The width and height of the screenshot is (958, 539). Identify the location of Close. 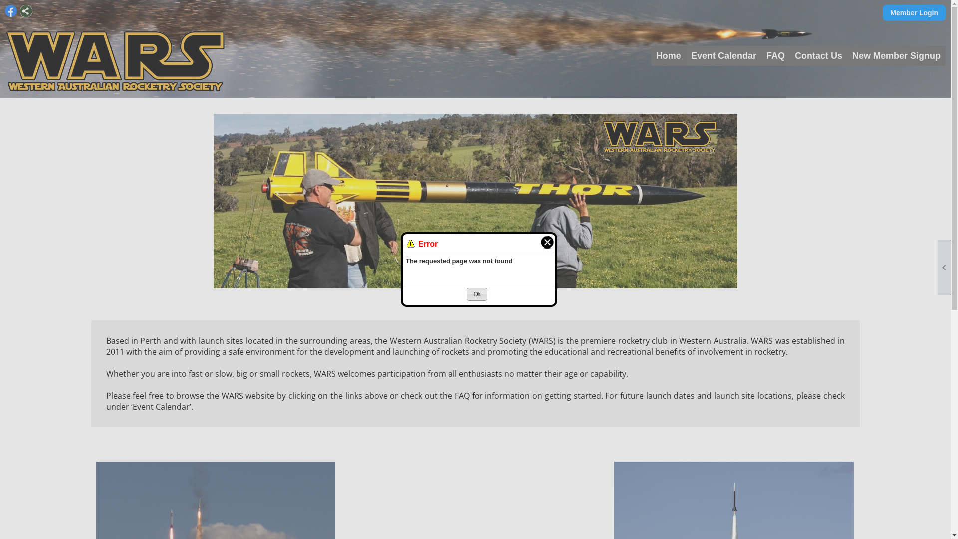
(545, 242).